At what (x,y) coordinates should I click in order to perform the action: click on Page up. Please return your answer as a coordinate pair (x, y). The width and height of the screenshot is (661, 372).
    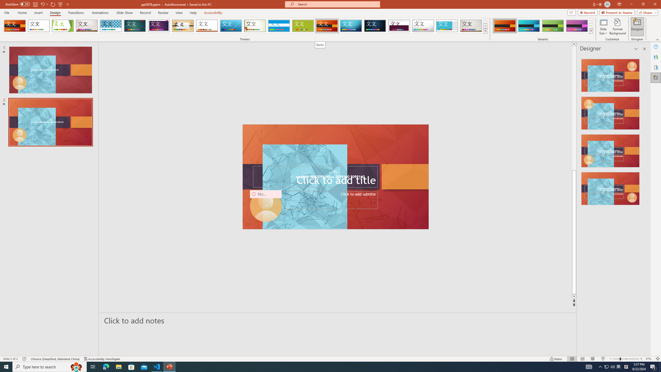
    Looking at the image, I should click on (648, 108).